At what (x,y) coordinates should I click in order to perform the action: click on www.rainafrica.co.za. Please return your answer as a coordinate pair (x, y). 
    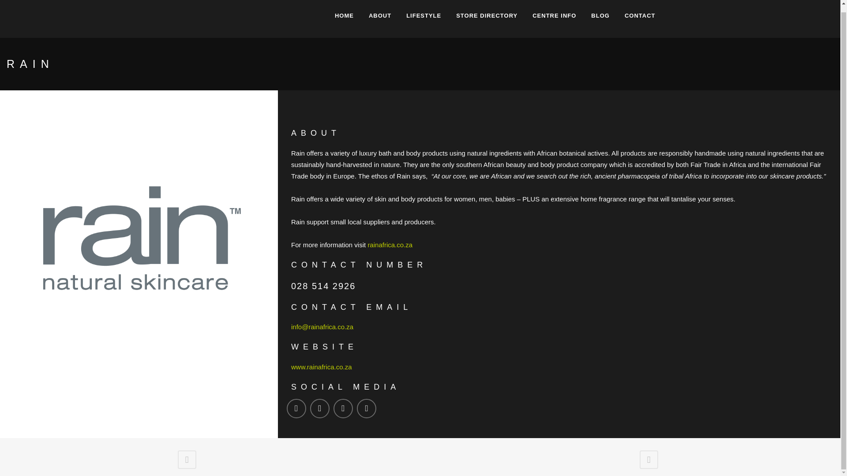
    Looking at the image, I should click on (322, 367).